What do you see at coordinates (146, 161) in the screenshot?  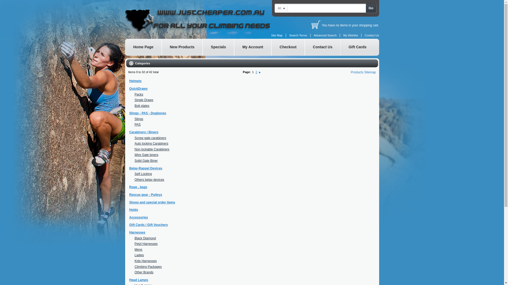 I see `Solid Gate Biner` at bounding box center [146, 161].